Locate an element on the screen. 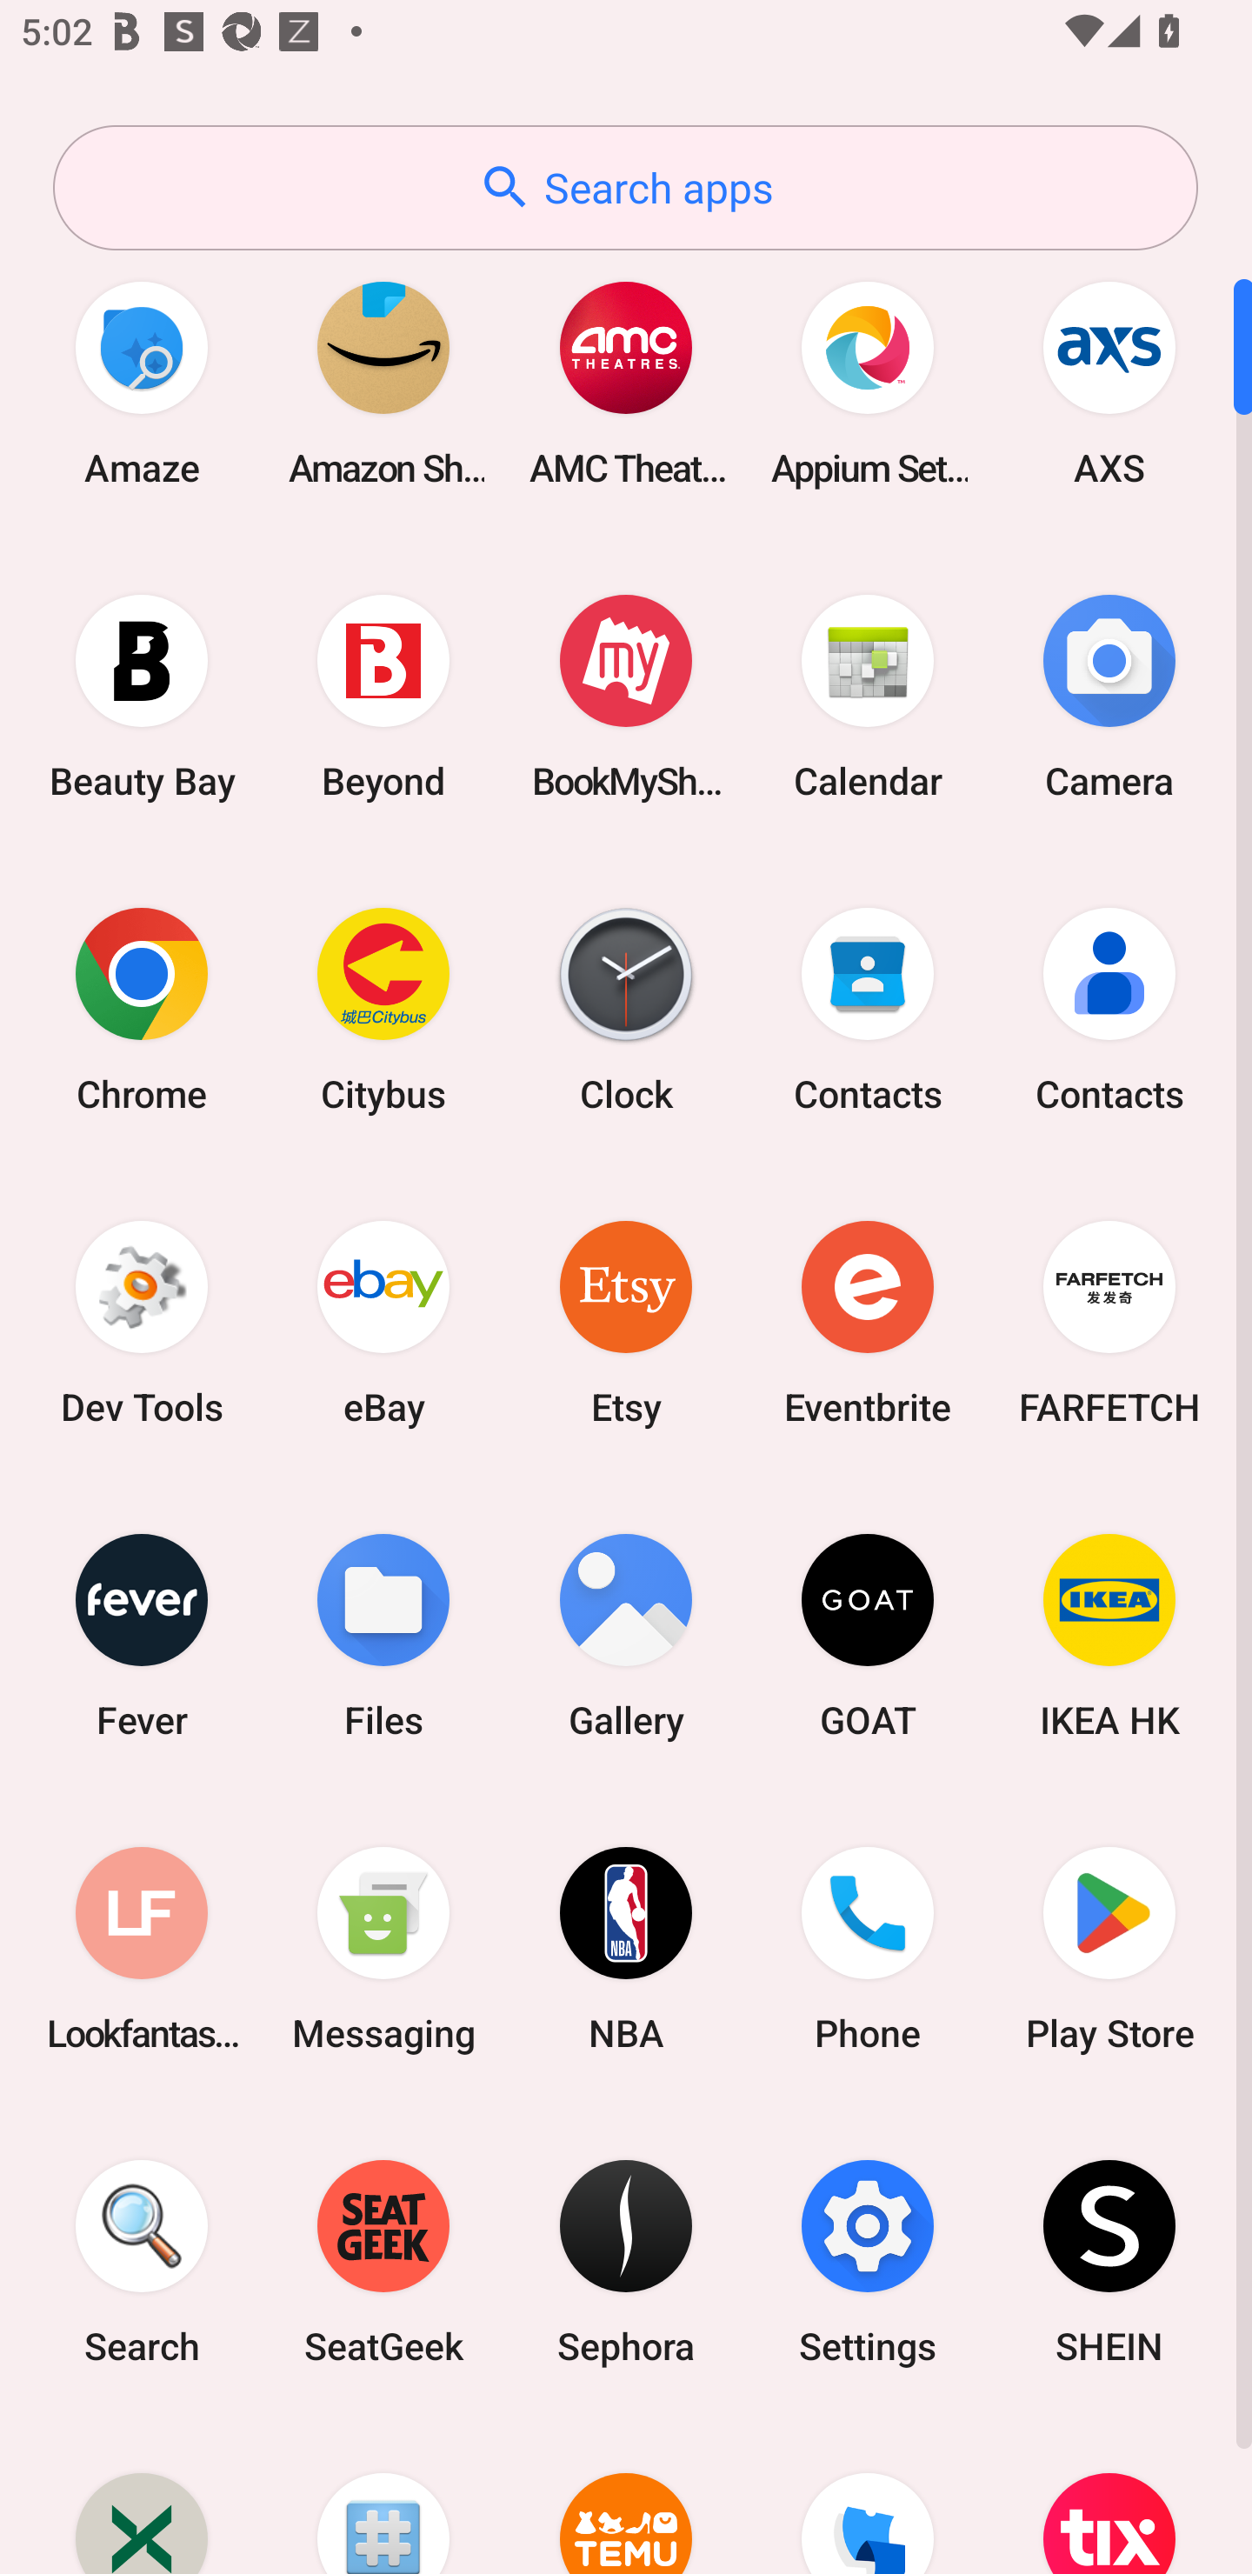  AXS is located at coordinates (1109, 383).